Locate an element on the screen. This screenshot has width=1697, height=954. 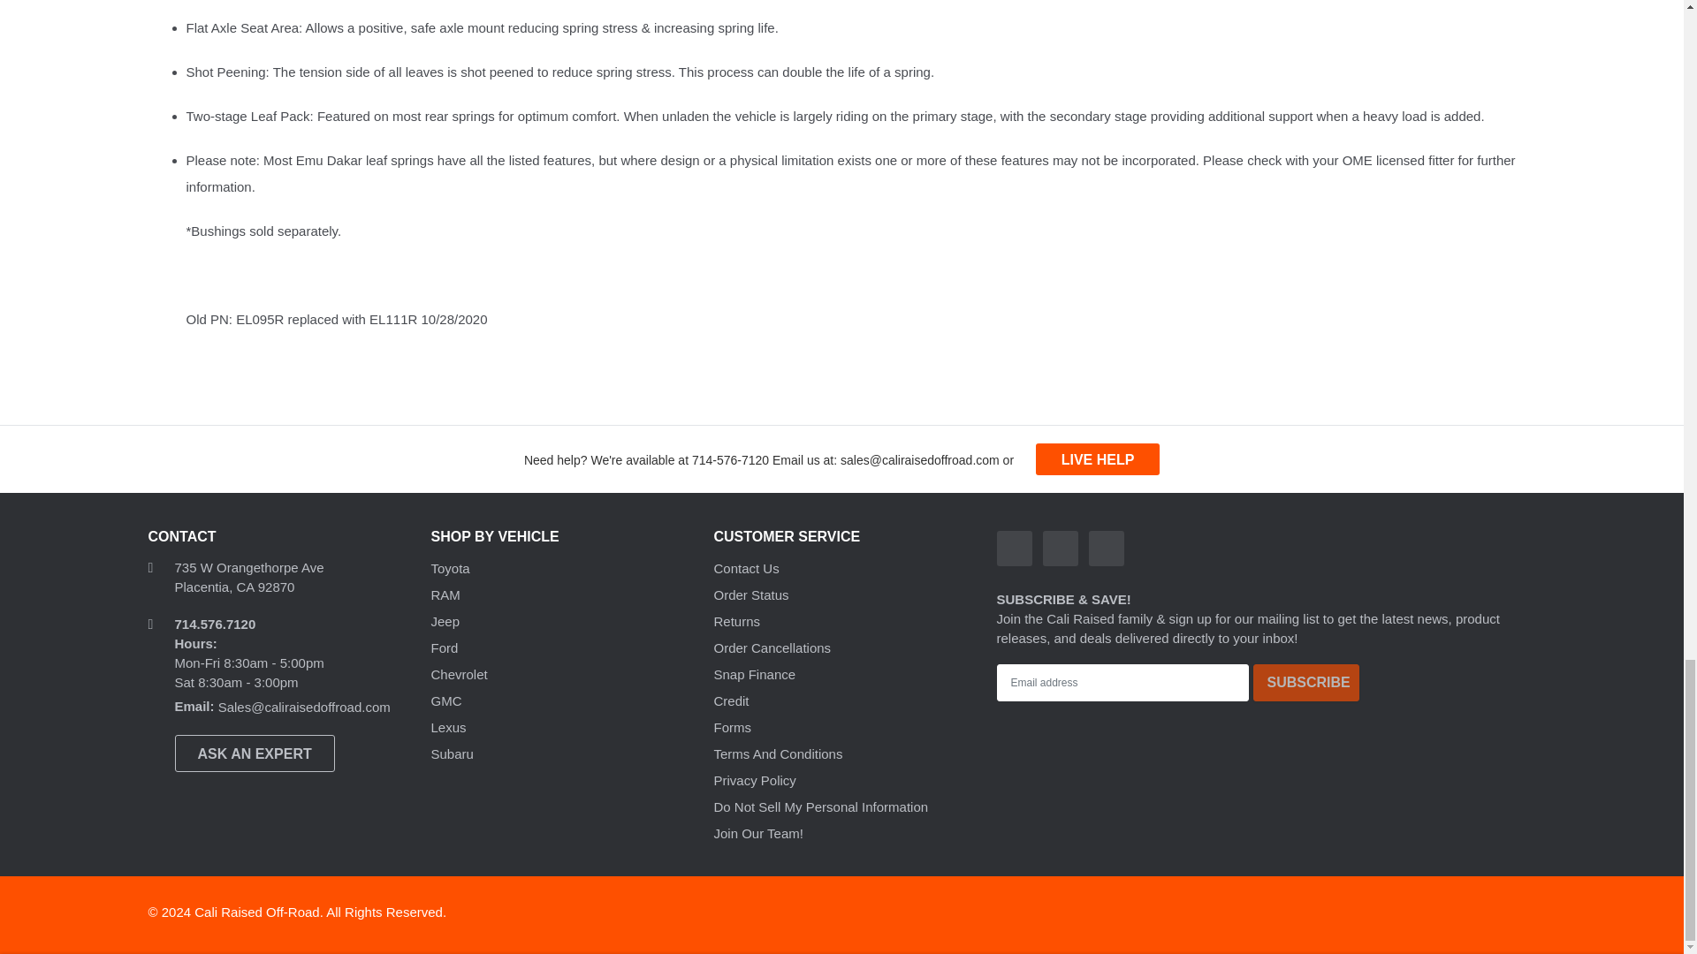
YouTube is located at coordinates (1107, 548).